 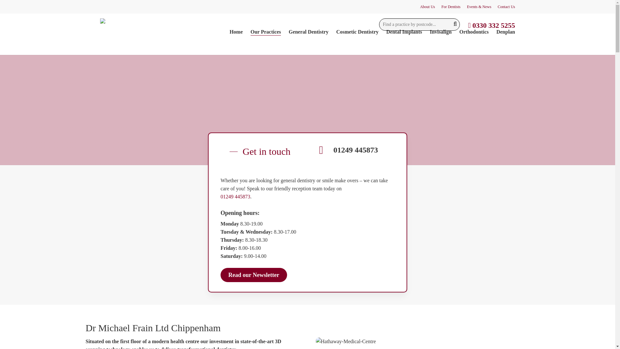 What do you see at coordinates (474, 32) in the screenshot?
I see `Orthodontics` at bounding box center [474, 32].